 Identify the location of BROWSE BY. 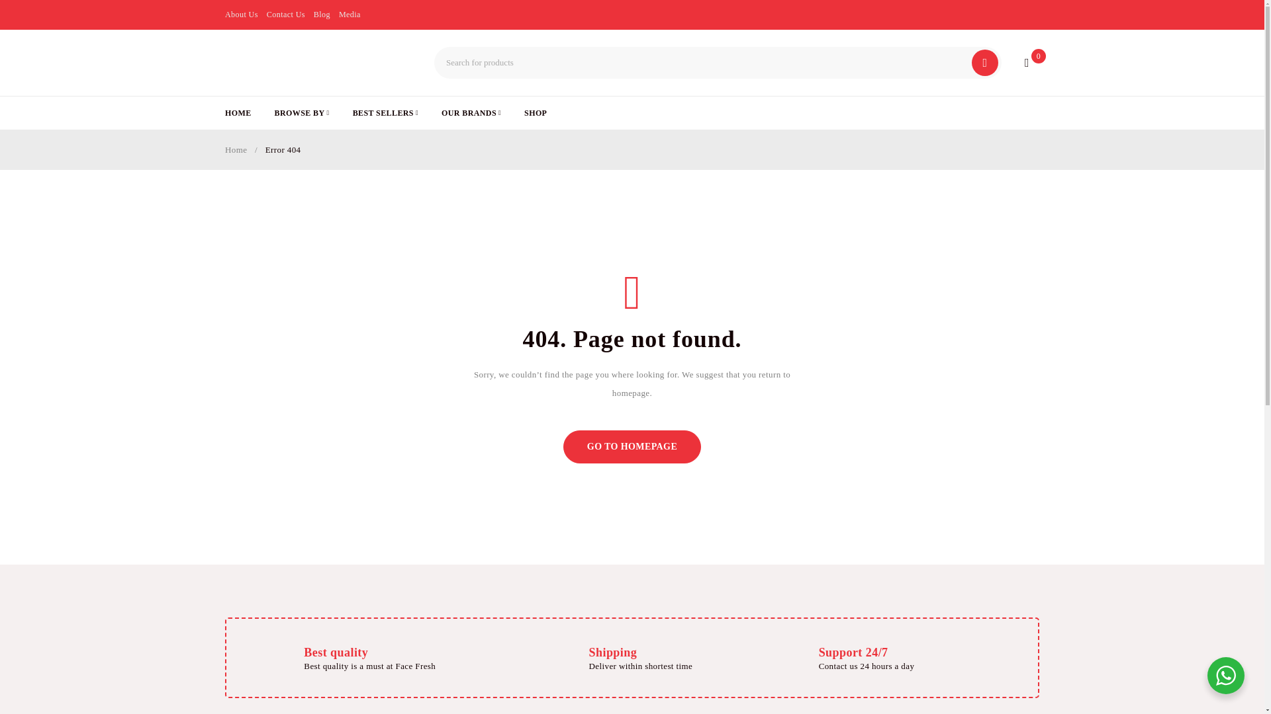
(302, 112).